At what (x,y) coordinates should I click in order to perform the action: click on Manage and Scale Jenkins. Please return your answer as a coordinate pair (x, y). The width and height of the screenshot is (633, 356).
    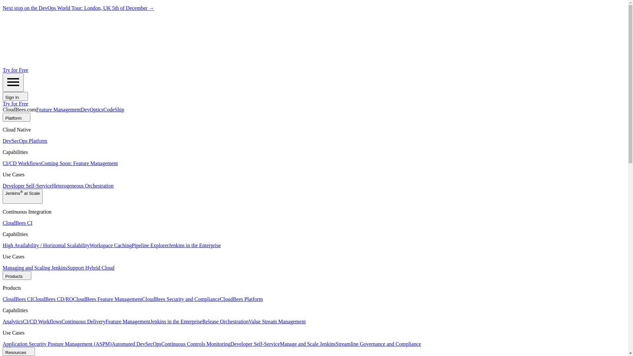
    Looking at the image, I should click on (308, 344).